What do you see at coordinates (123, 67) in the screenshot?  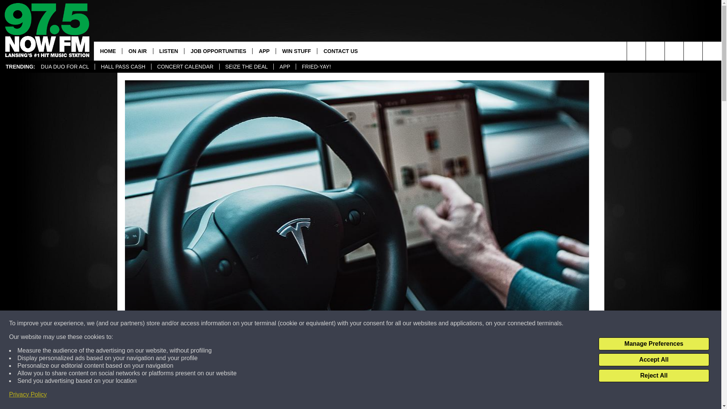 I see `HALL PASS CASH` at bounding box center [123, 67].